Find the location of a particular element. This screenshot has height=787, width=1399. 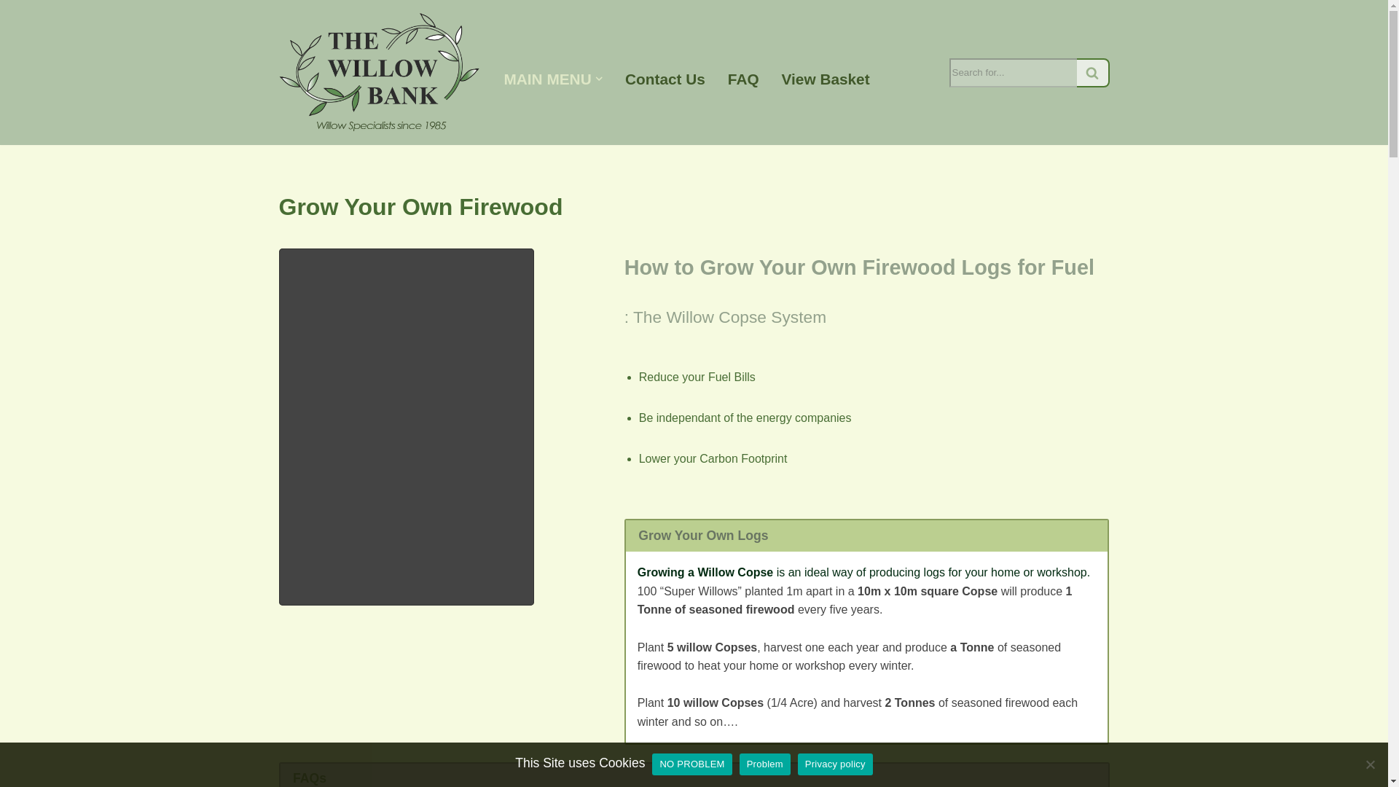

Contact Us is located at coordinates (665, 79).